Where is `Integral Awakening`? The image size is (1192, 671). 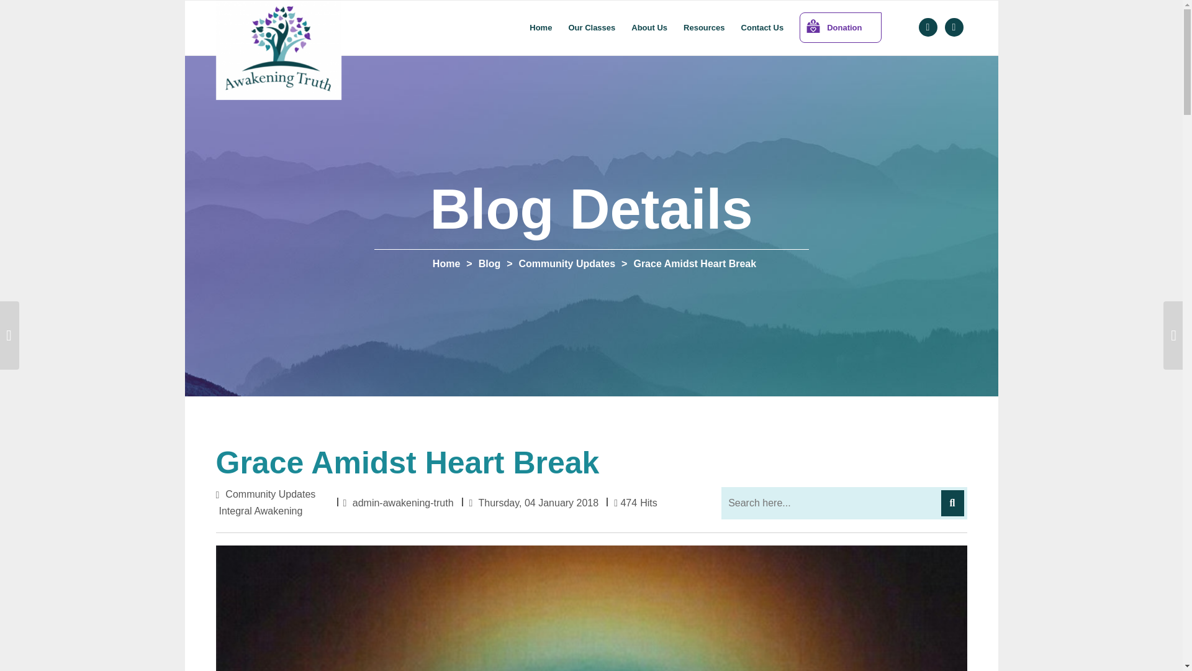
Integral Awakening is located at coordinates (260, 511).